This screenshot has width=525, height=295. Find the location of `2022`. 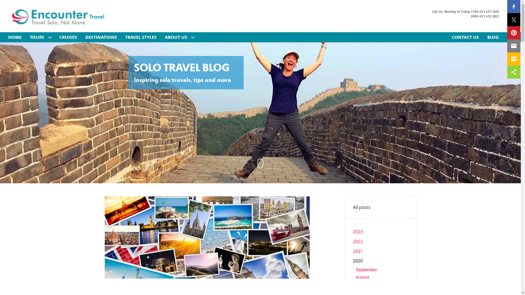

2022 is located at coordinates (381, 241).